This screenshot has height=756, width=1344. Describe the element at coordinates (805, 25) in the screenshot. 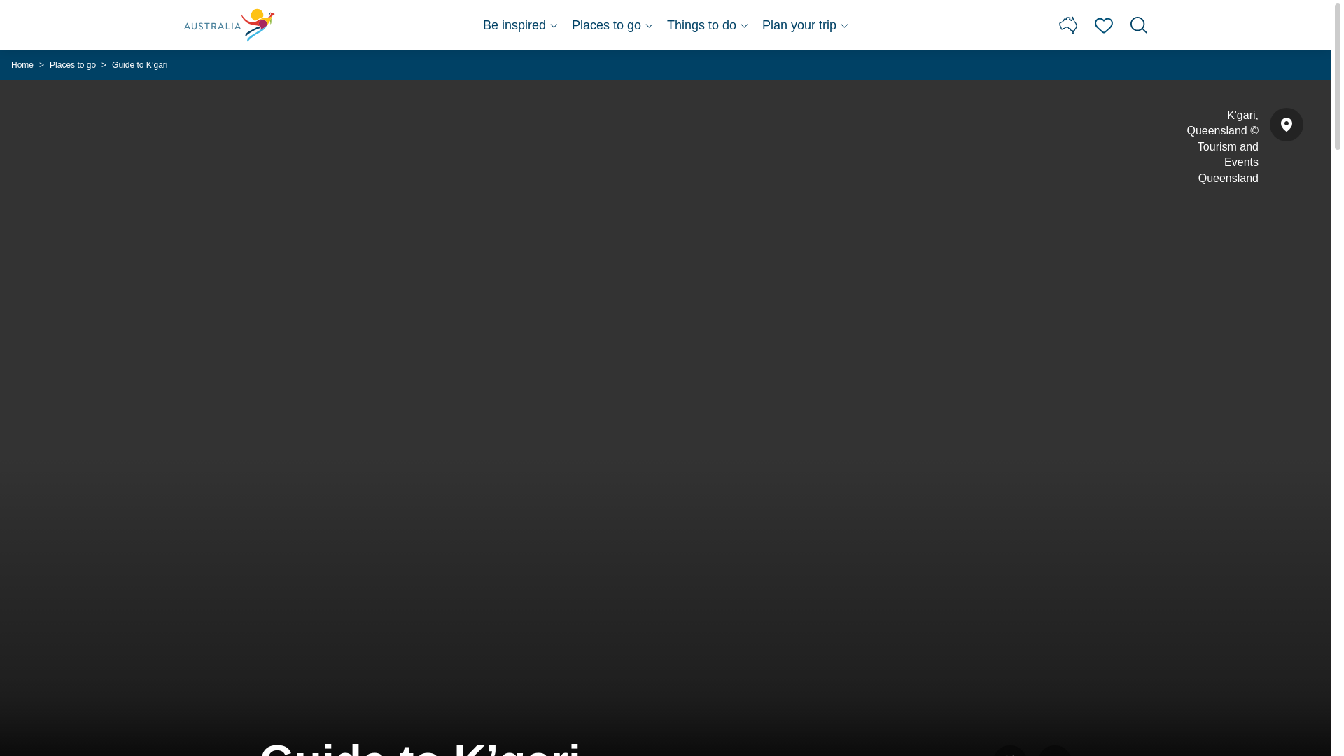

I see `Plan your trip` at that location.